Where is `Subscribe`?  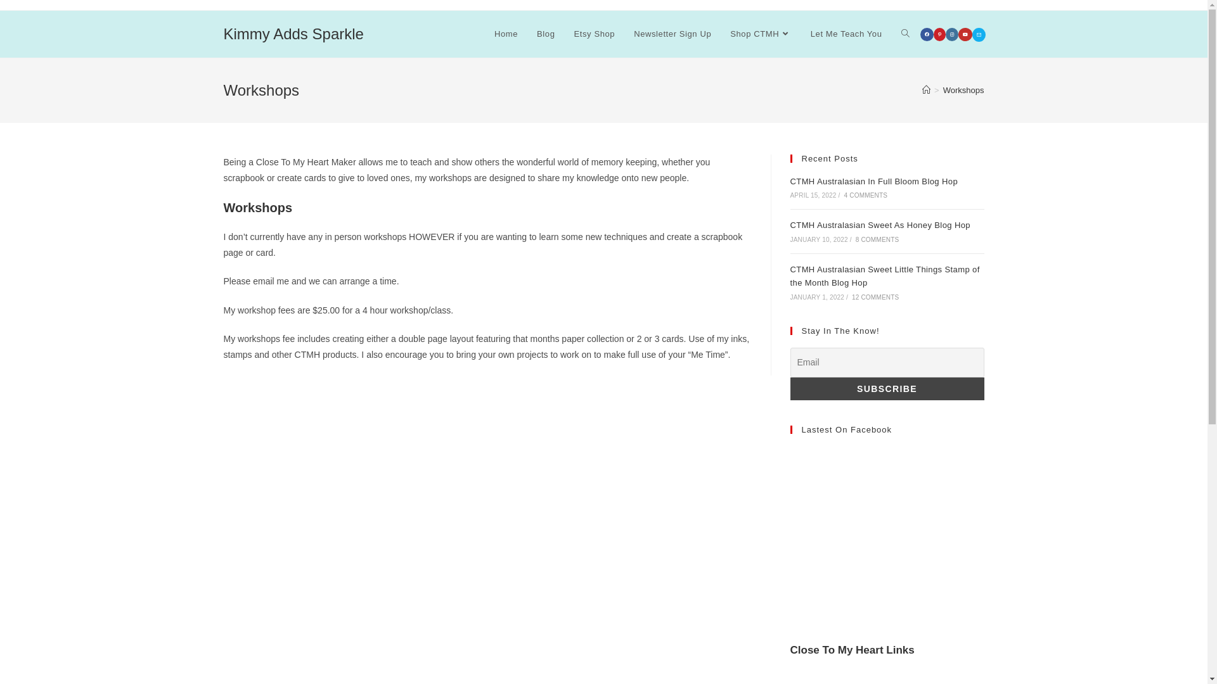
Subscribe is located at coordinates (887, 389).